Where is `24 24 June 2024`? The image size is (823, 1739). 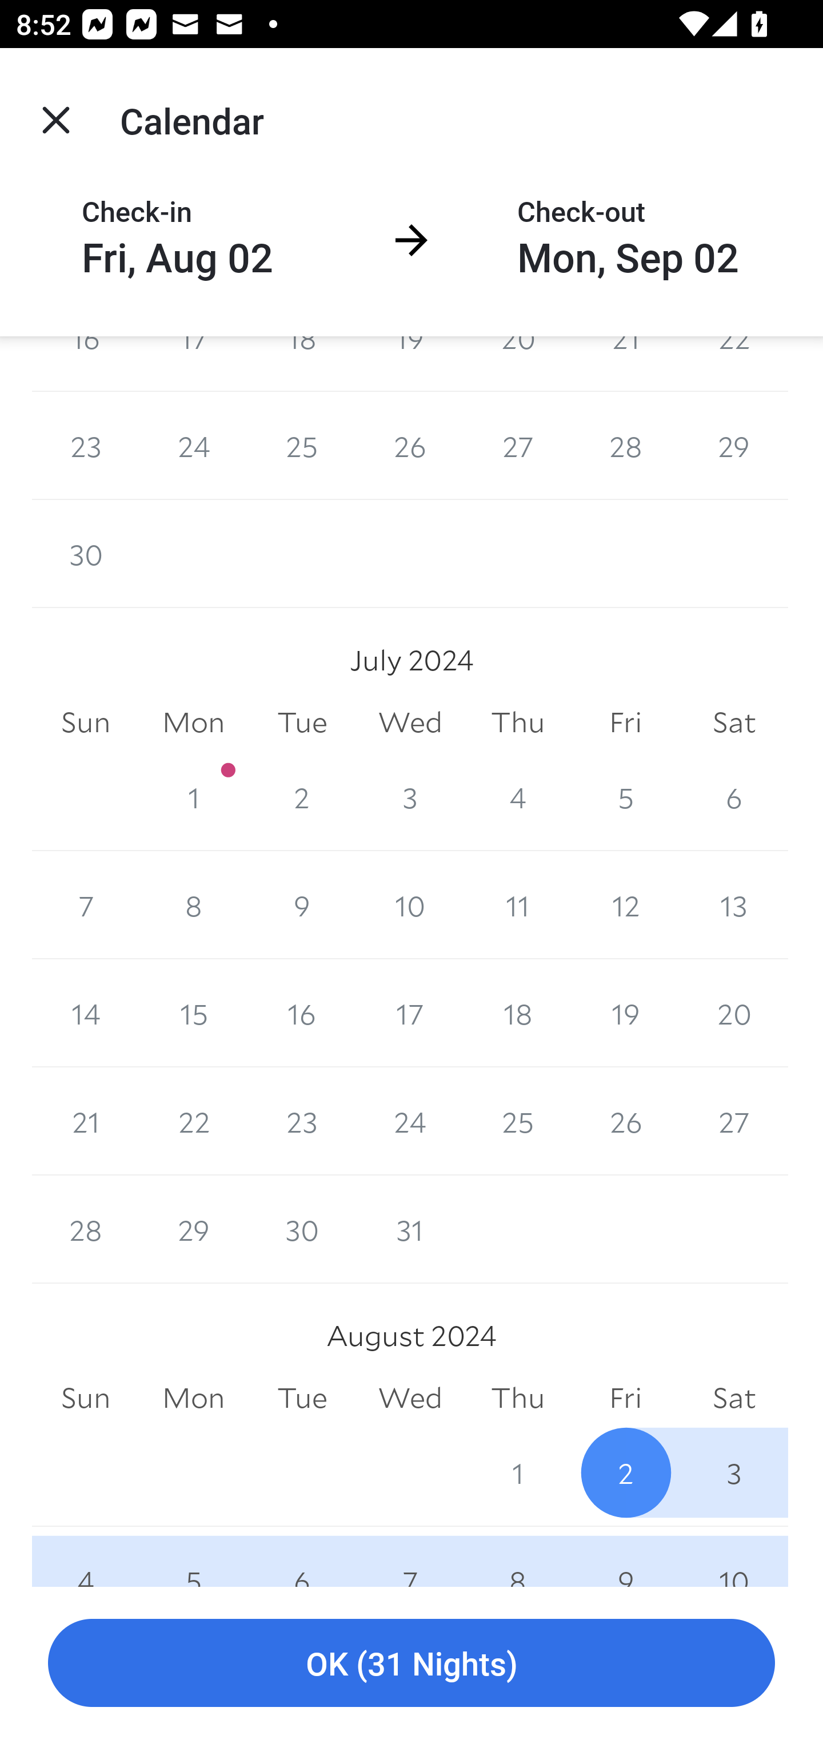
24 24 June 2024 is located at coordinates (193, 446).